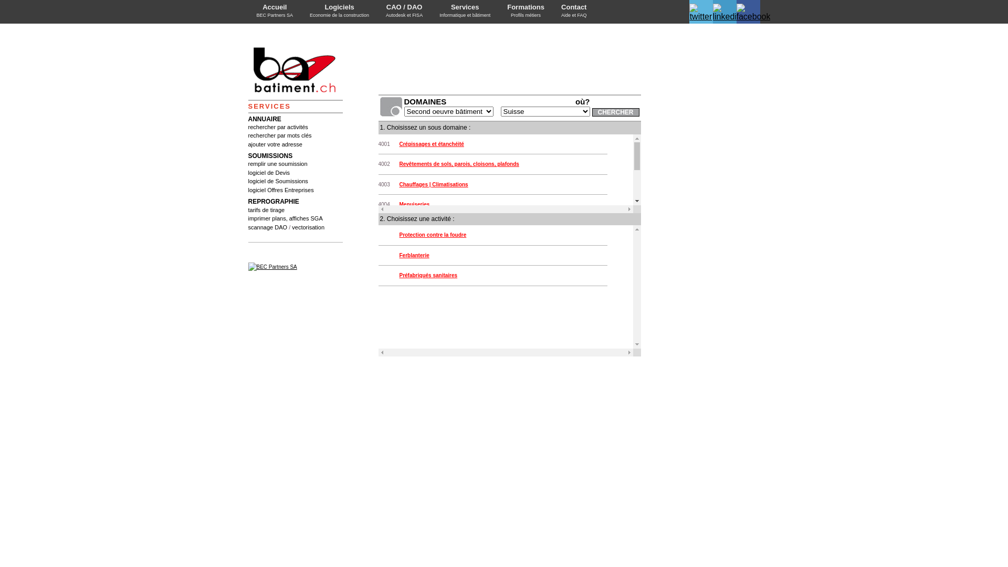 This screenshot has height=567, width=1008. What do you see at coordinates (574, 7) in the screenshot?
I see `Contact` at bounding box center [574, 7].